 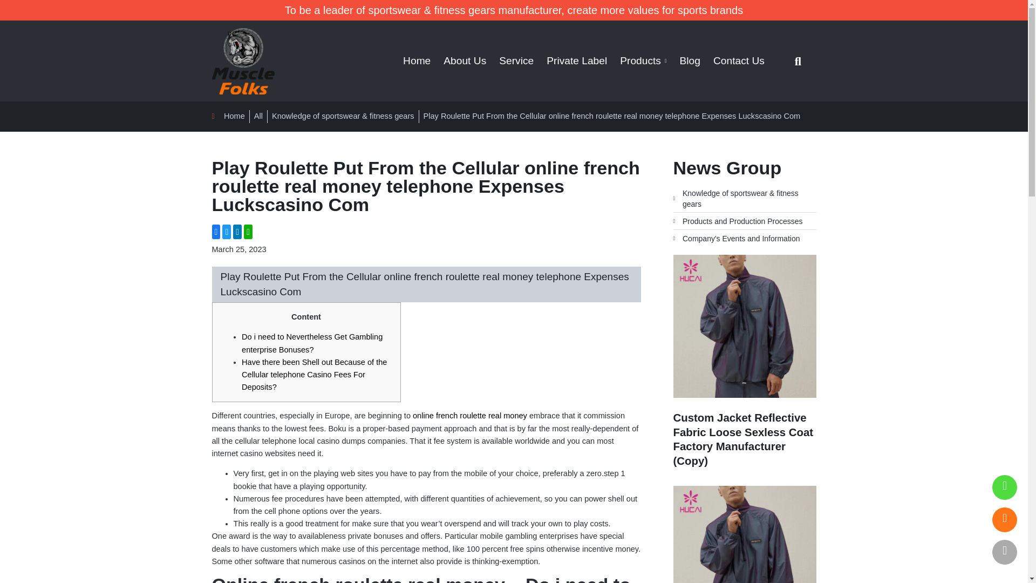 I want to click on About Us, so click(x=465, y=61).